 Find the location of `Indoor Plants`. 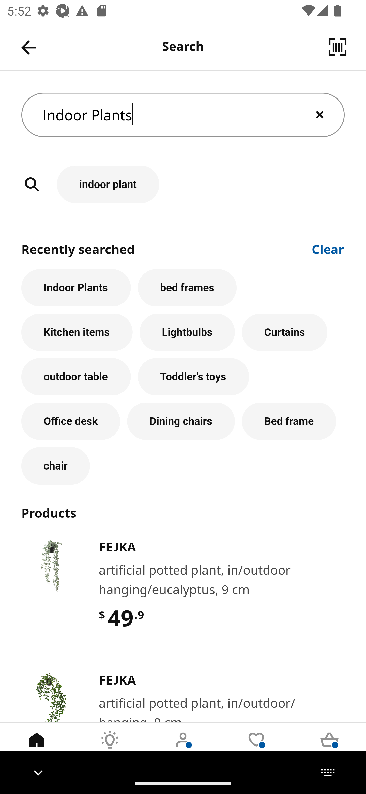

Indoor Plants is located at coordinates (183, 115).